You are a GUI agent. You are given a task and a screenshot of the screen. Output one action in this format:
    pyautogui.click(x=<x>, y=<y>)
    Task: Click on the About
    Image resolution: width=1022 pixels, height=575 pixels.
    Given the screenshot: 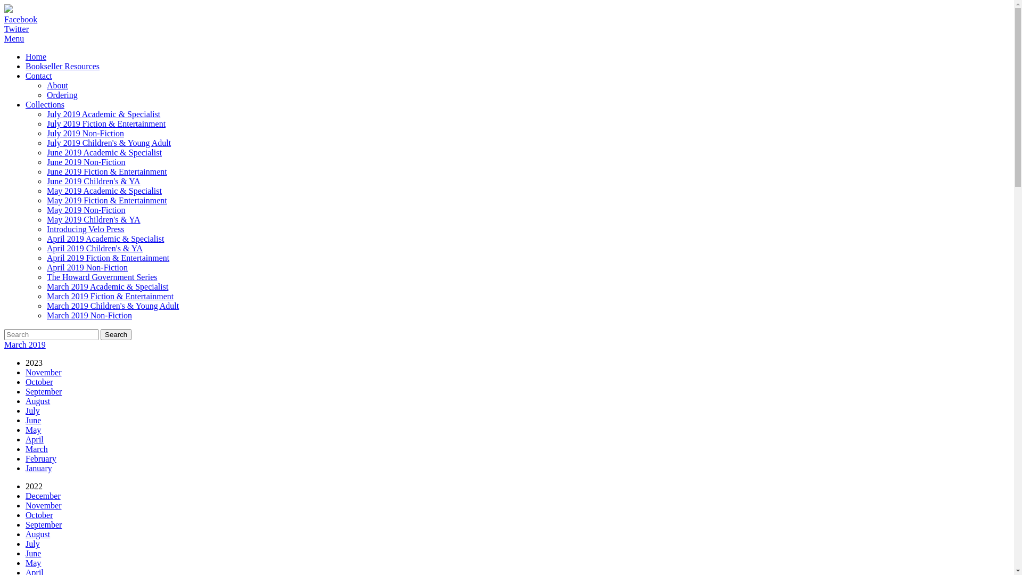 What is the action you would take?
    pyautogui.click(x=57, y=85)
    